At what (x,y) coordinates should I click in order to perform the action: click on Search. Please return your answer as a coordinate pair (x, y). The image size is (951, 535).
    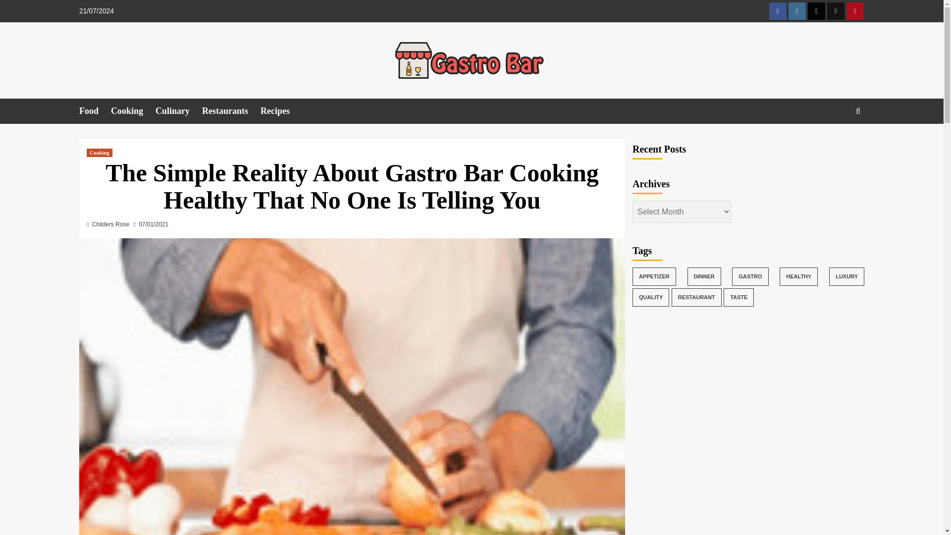
    Looking at the image, I should click on (835, 142).